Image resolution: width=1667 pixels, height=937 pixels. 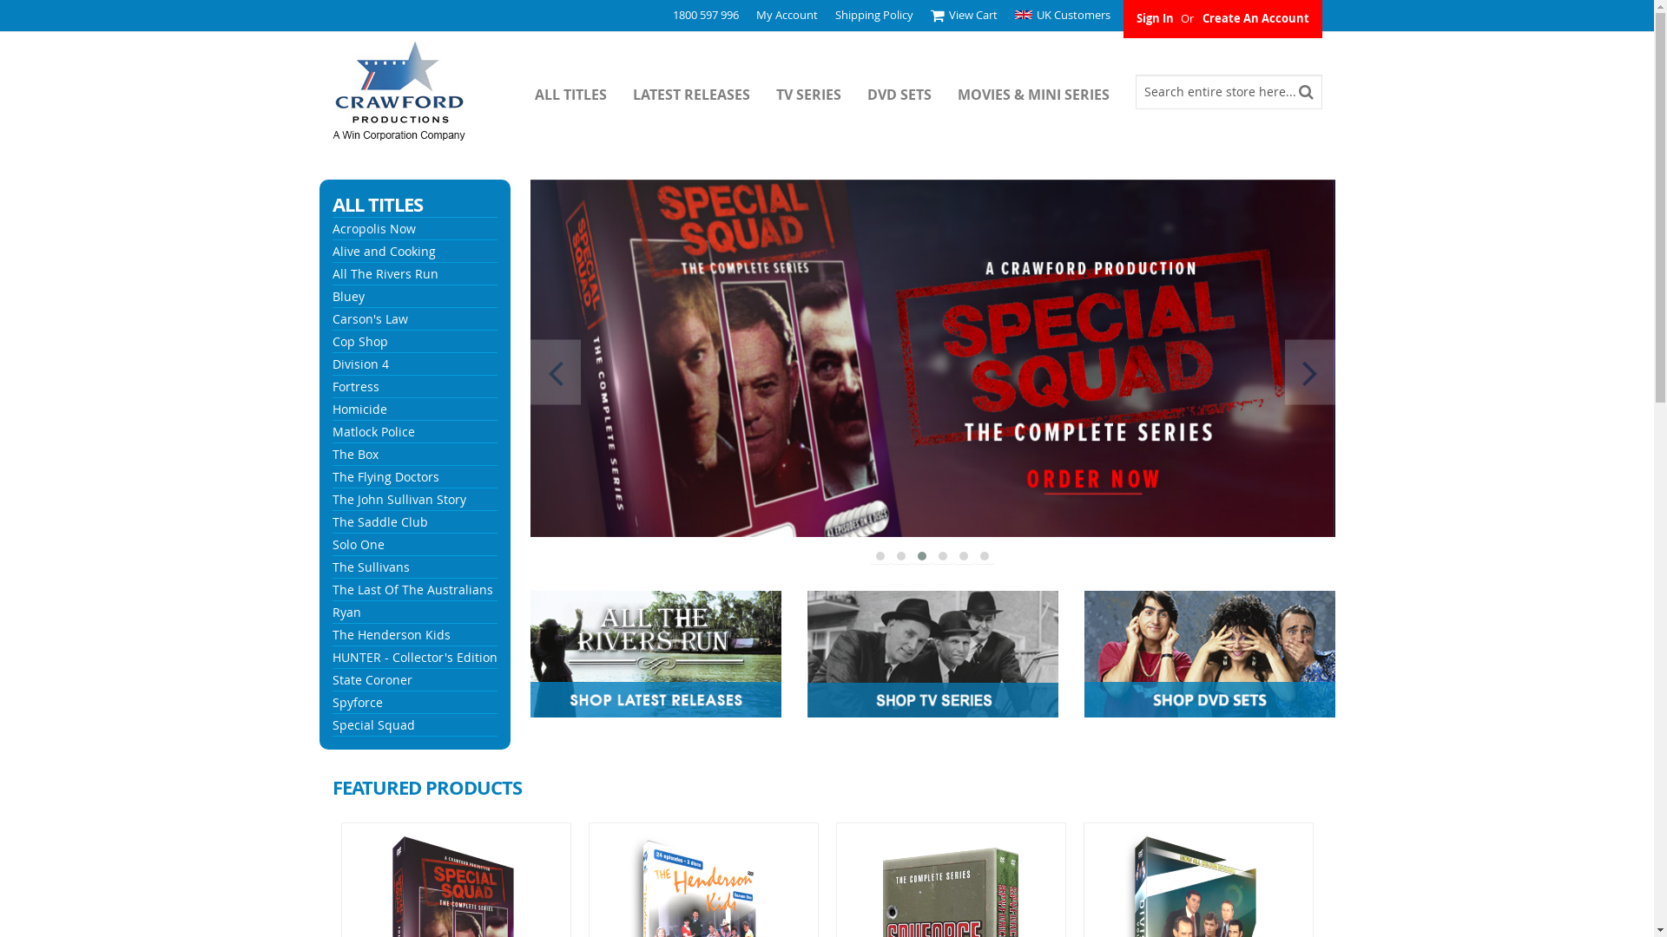 What do you see at coordinates (874, 15) in the screenshot?
I see `Shipping Policy` at bounding box center [874, 15].